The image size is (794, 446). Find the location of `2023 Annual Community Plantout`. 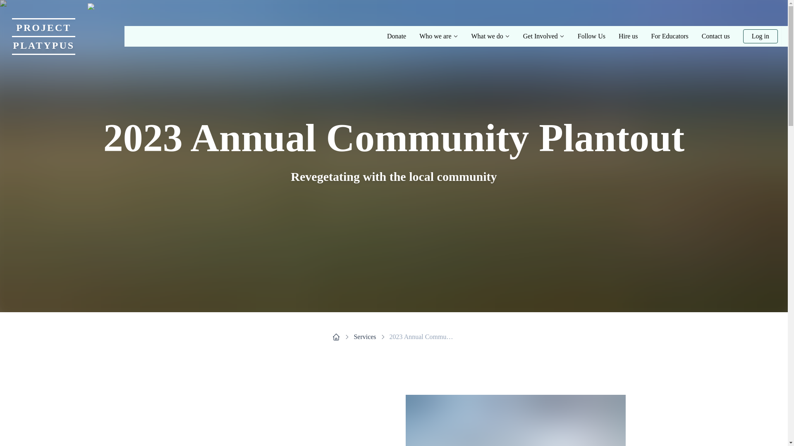

2023 Annual Community Plantout is located at coordinates (423, 337).